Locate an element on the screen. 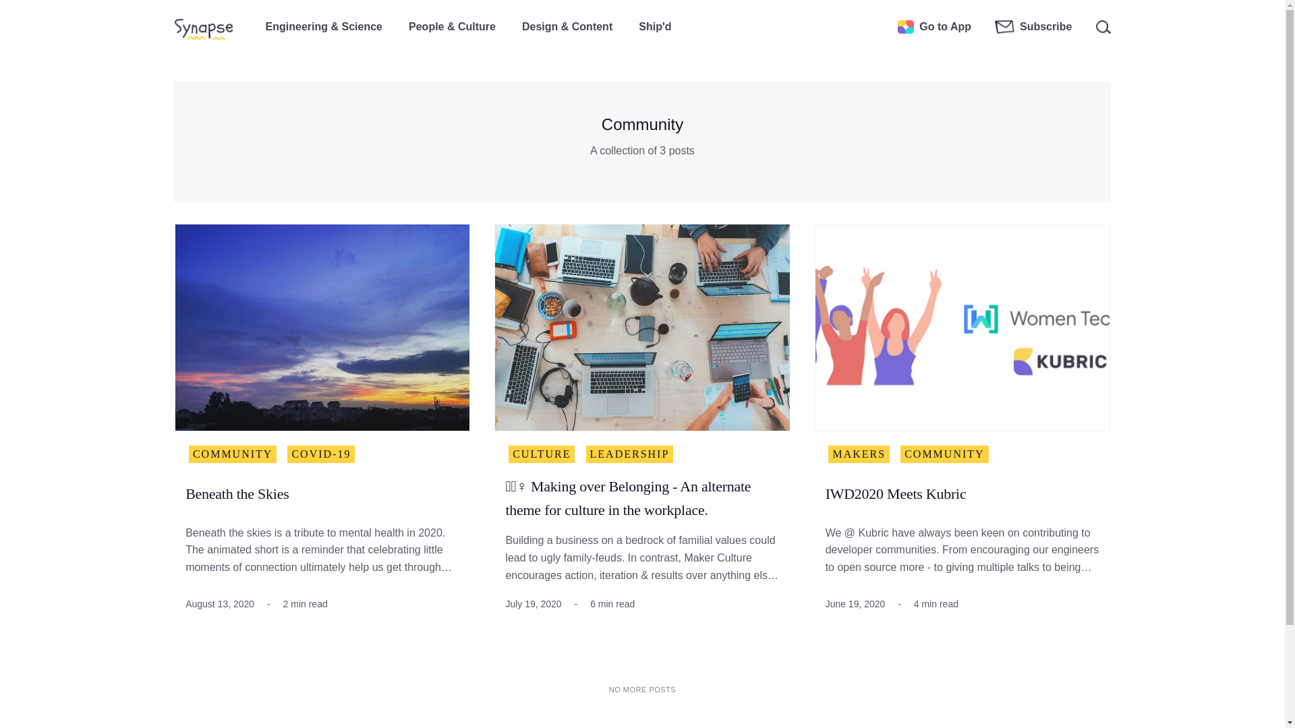  COVID-19 is located at coordinates (321, 454).